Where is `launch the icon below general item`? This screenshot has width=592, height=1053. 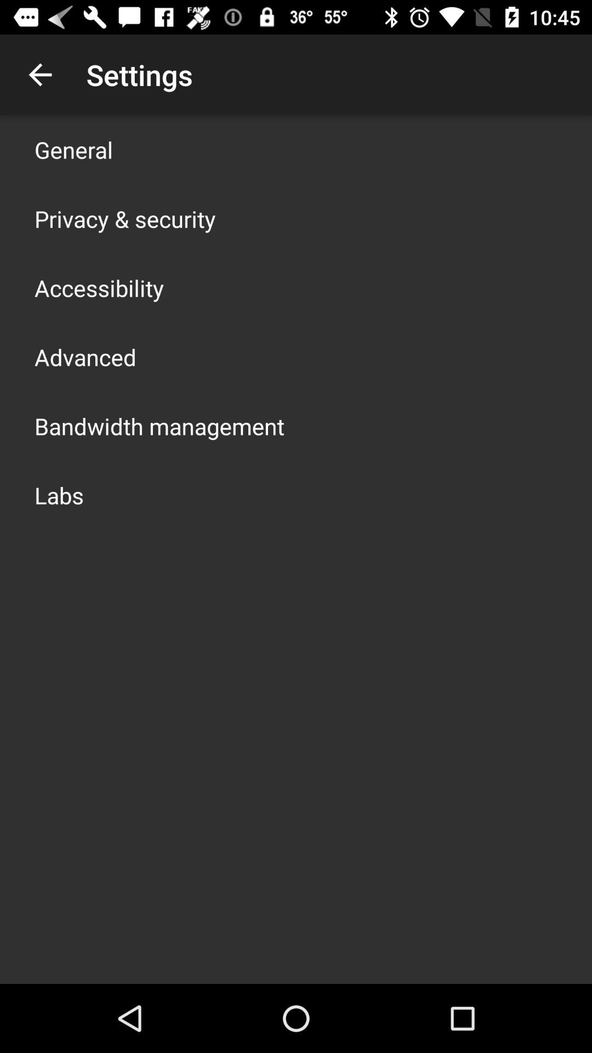 launch the icon below general item is located at coordinates (125, 218).